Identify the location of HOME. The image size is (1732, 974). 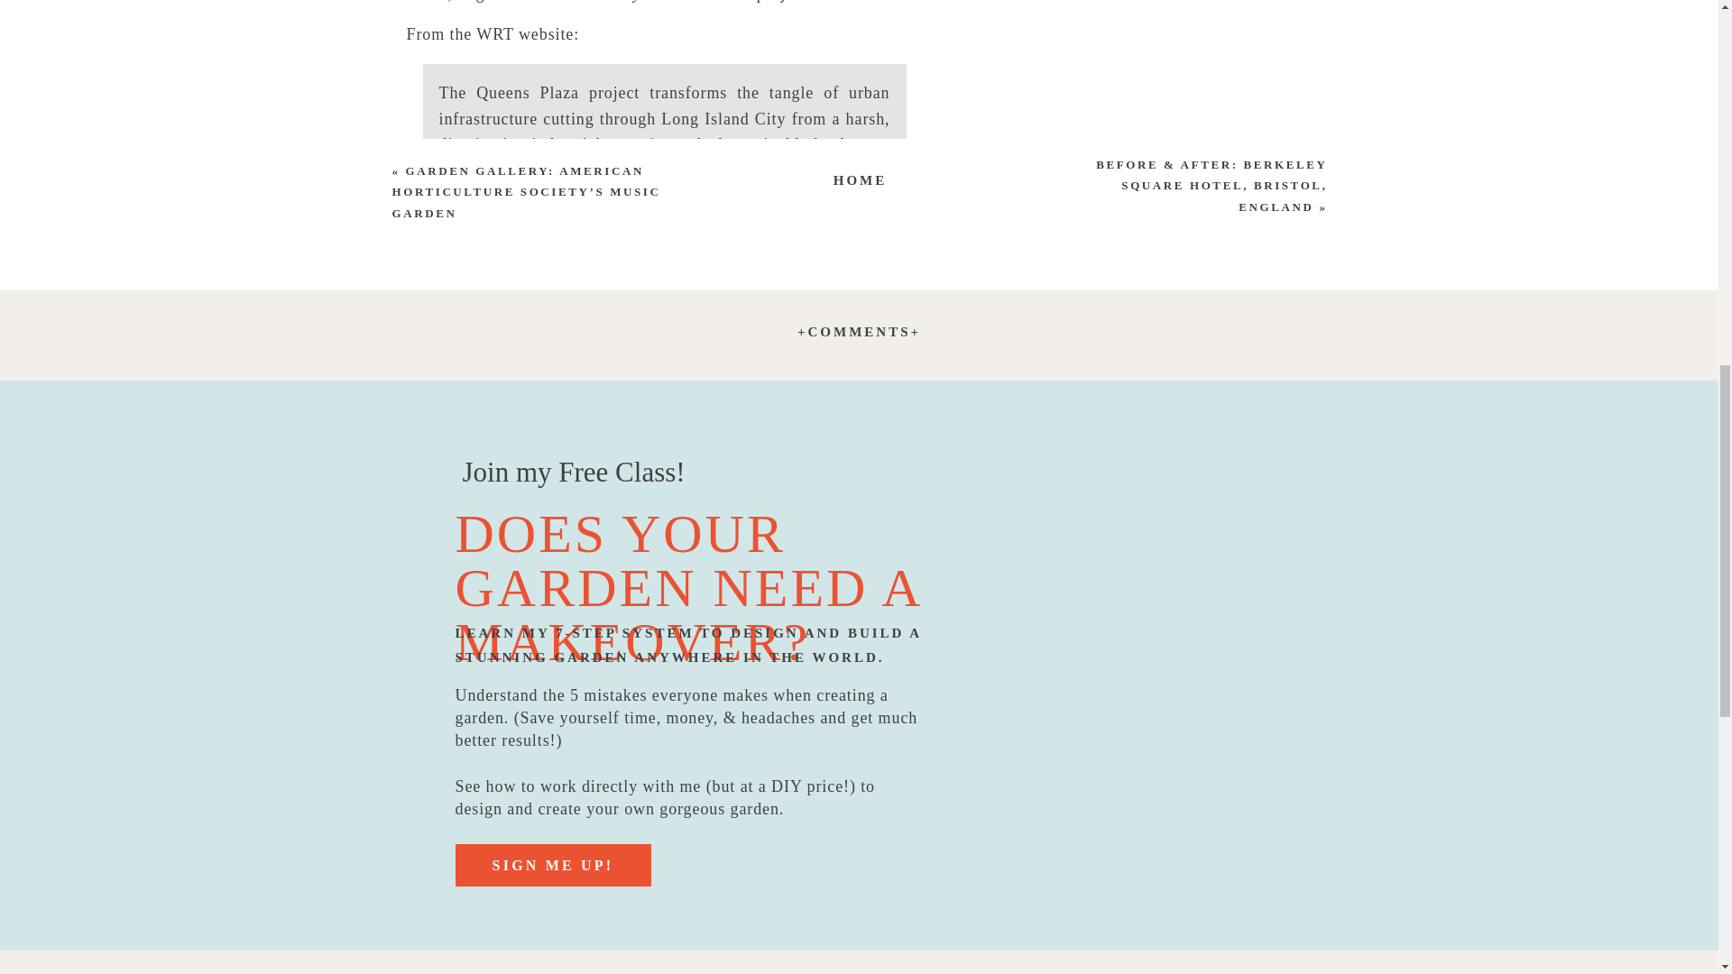
(861, 177).